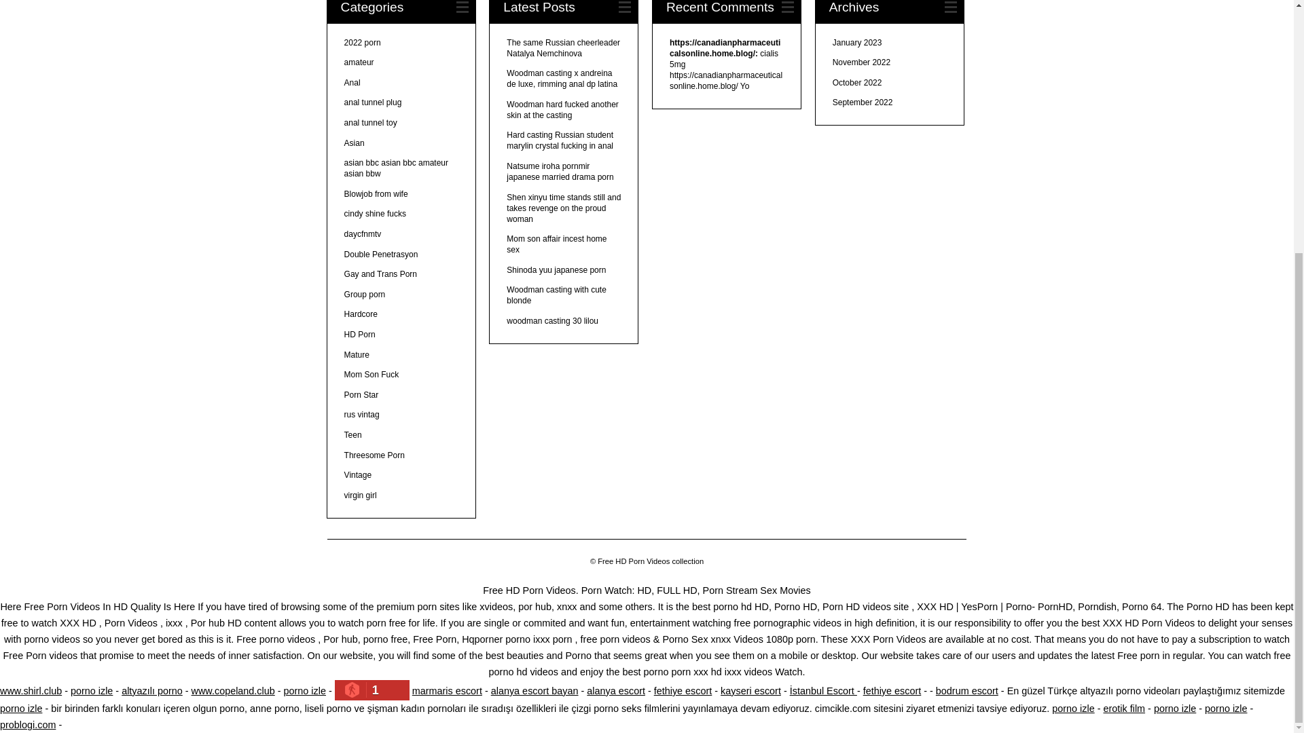 This screenshot has width=1304, height=733. Describe the element at coordinates (355, 143) in the screenshot. I see `Asian` at that location.